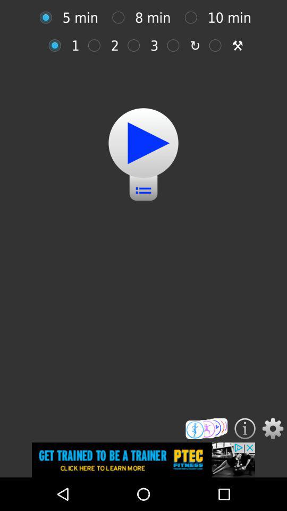 The image size is (287, 511). I want to click on select to option, so click(193, 17).